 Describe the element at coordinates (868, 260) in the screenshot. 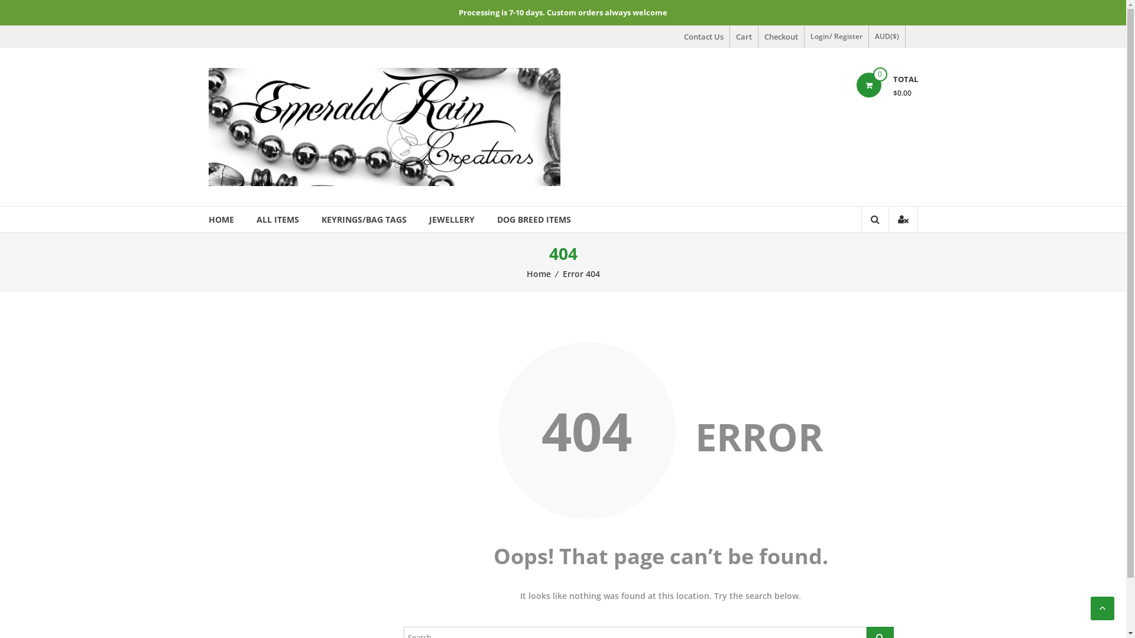

I see `Search` at that location.